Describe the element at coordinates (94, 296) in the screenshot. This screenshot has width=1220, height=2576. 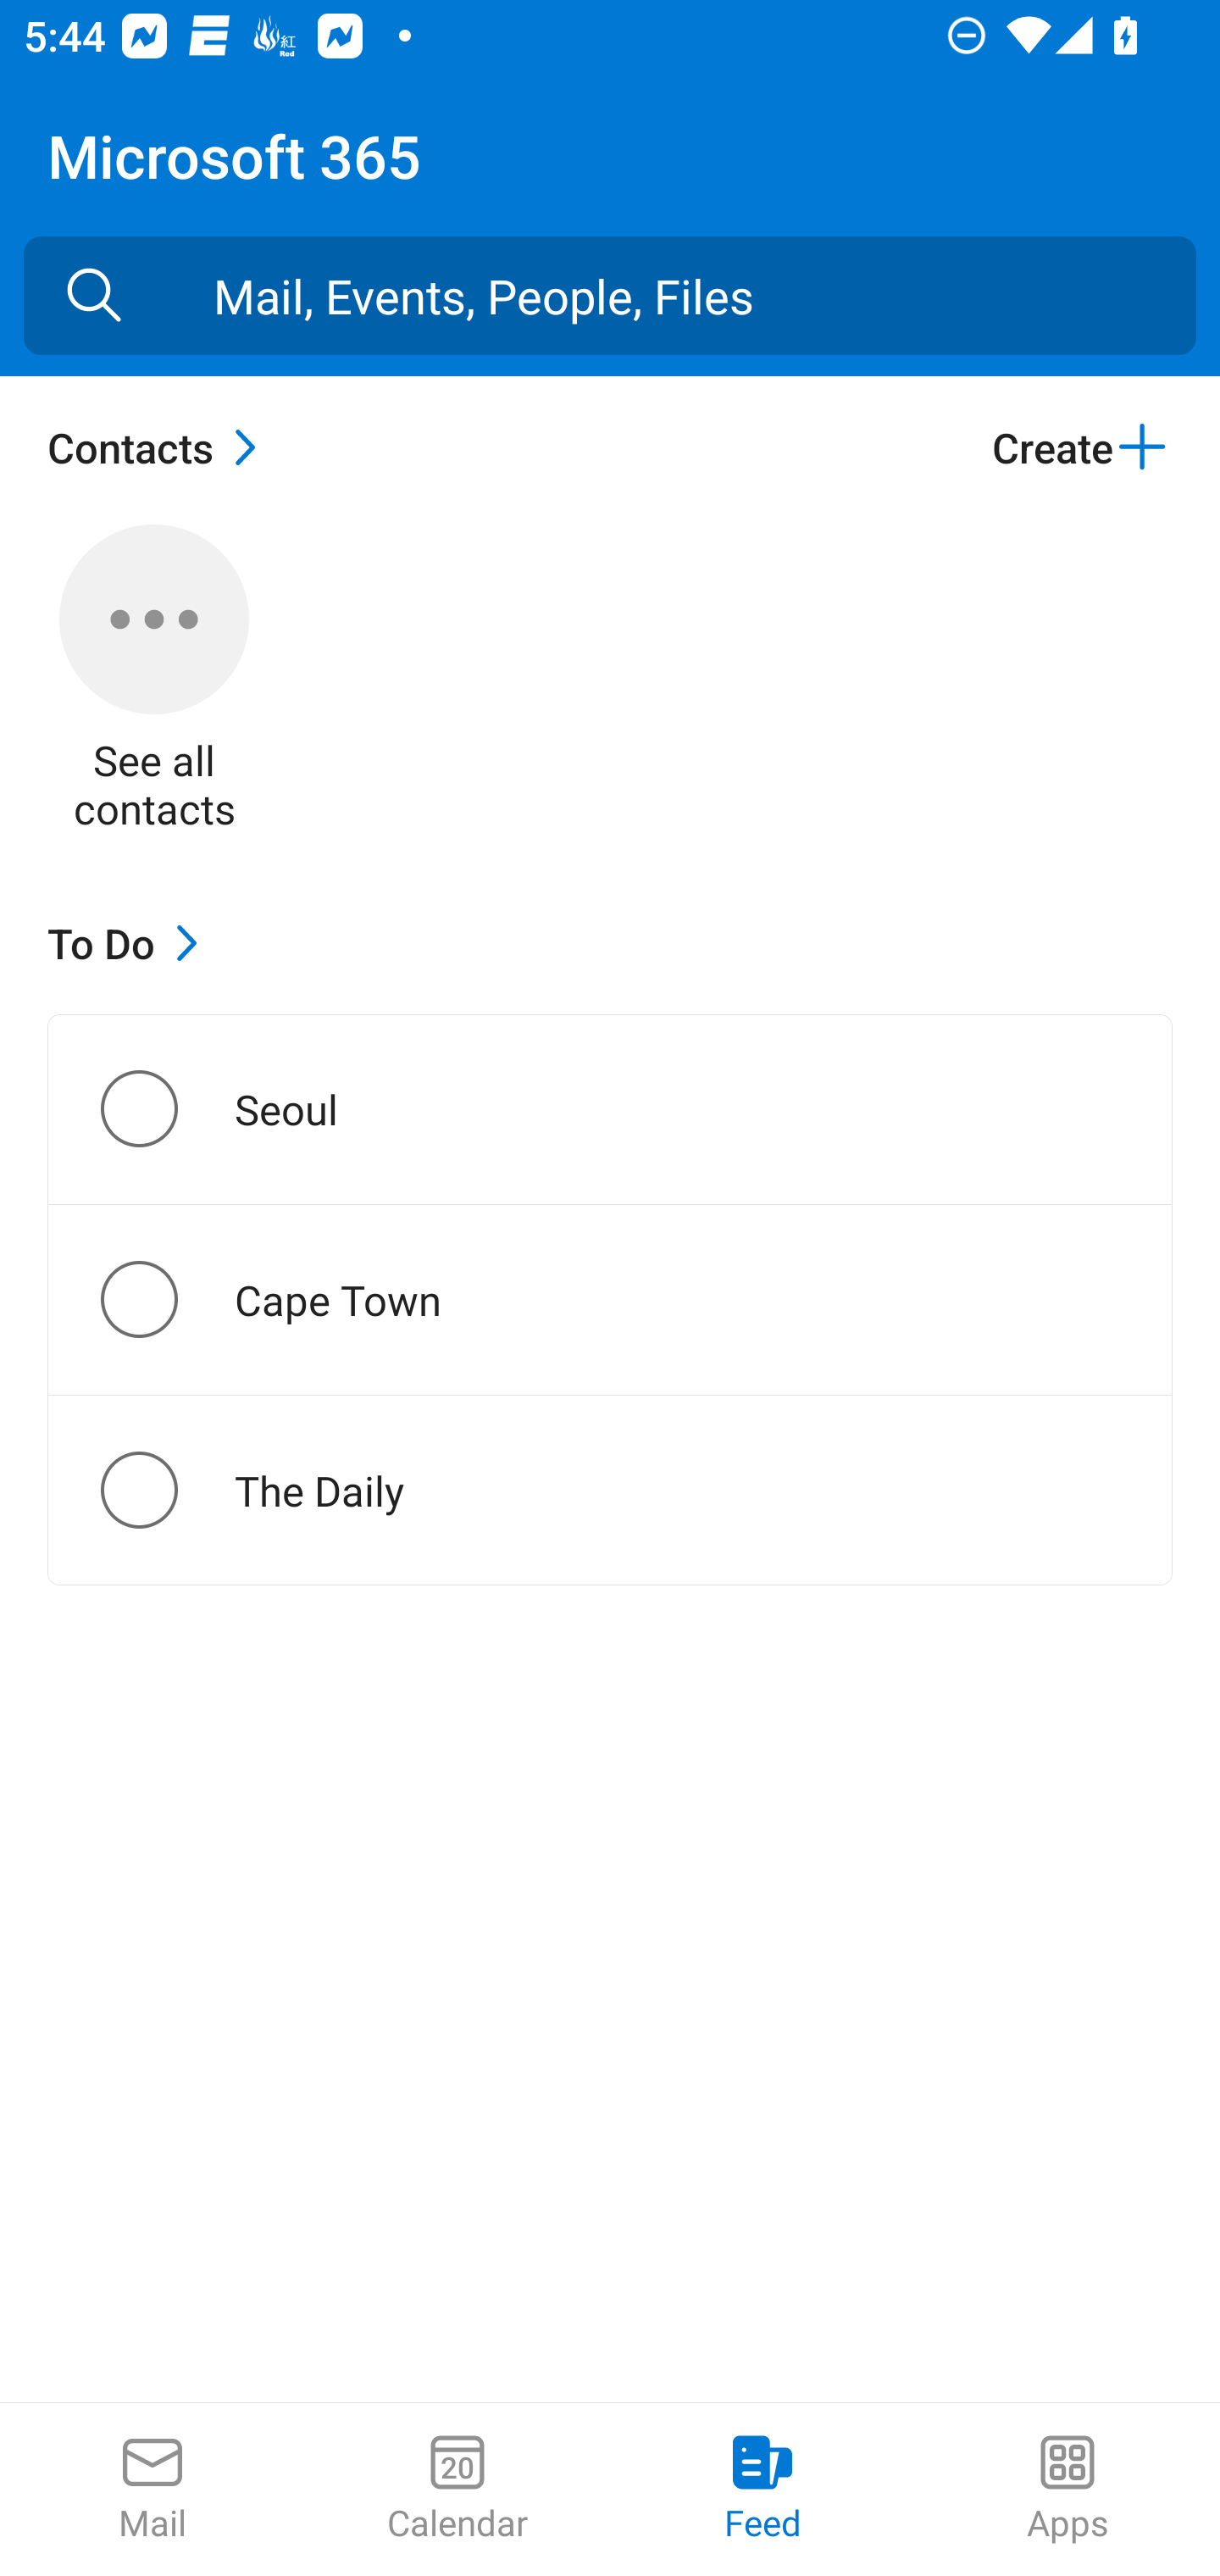
I see `Search for Mail, Events, People, Files` at that location.